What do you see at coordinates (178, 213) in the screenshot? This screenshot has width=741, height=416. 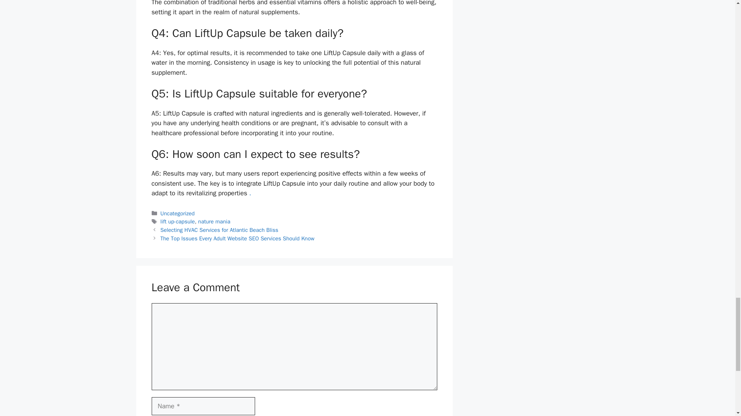 I see `Uncategorized` at bounding box center [178, 213].